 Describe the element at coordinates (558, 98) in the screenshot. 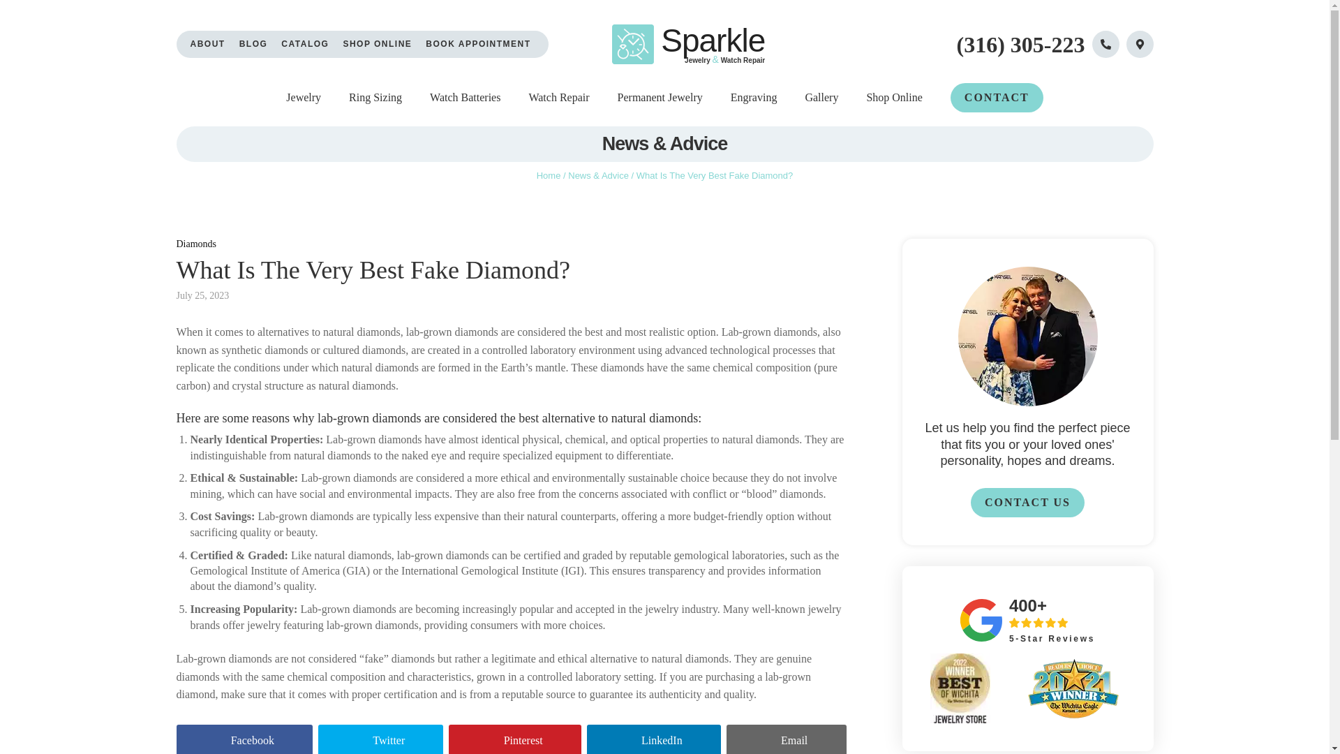

I see `Watch Repair` at that location.